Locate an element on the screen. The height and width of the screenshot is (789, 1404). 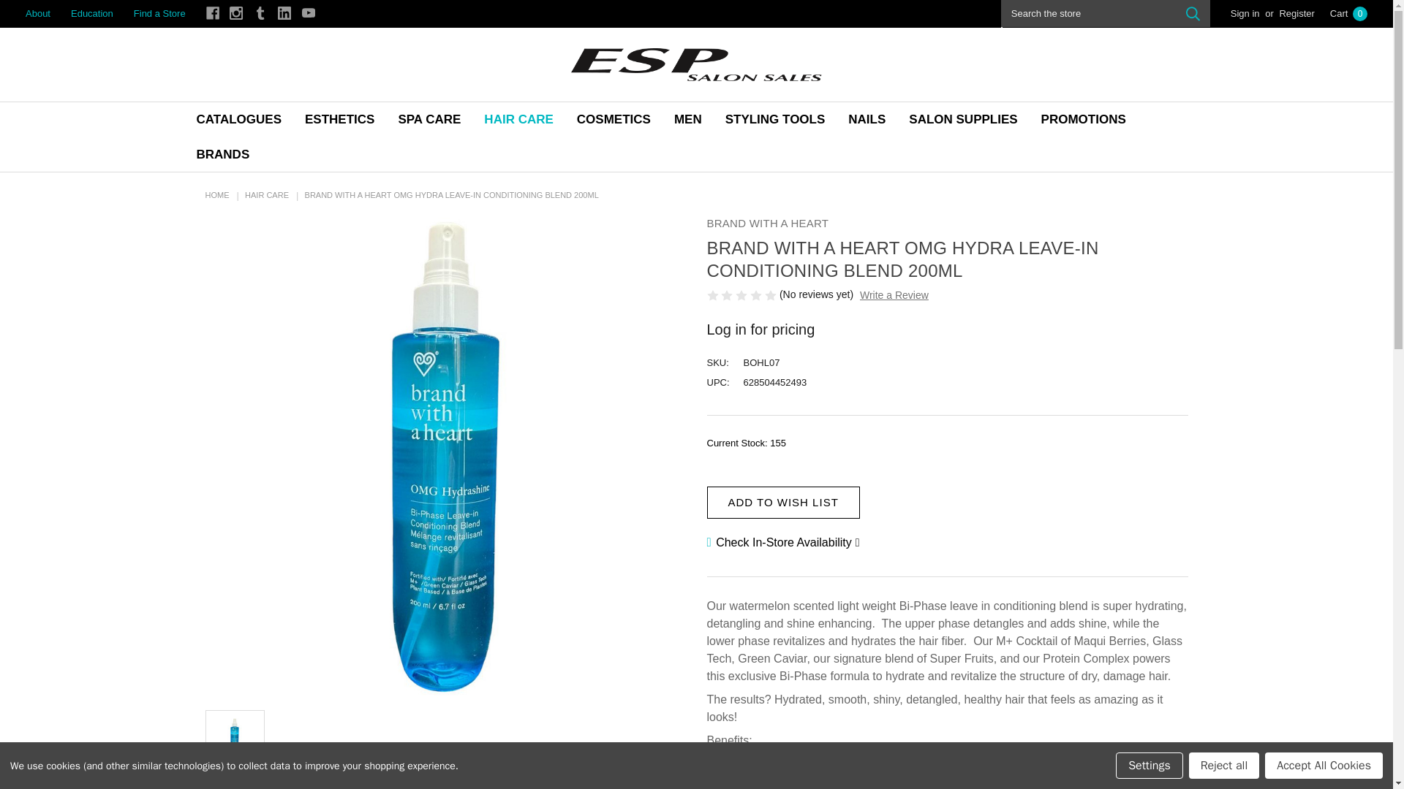
CATALOGUES is located at coordinates (238, 119).